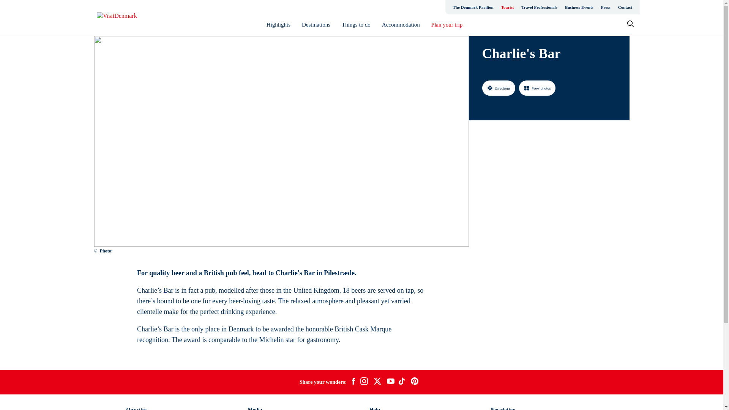  What do you see at coordinates (473, 7) in the screenshot?
I see `The Denmark Pavilion` at bounding box center [473, 7].